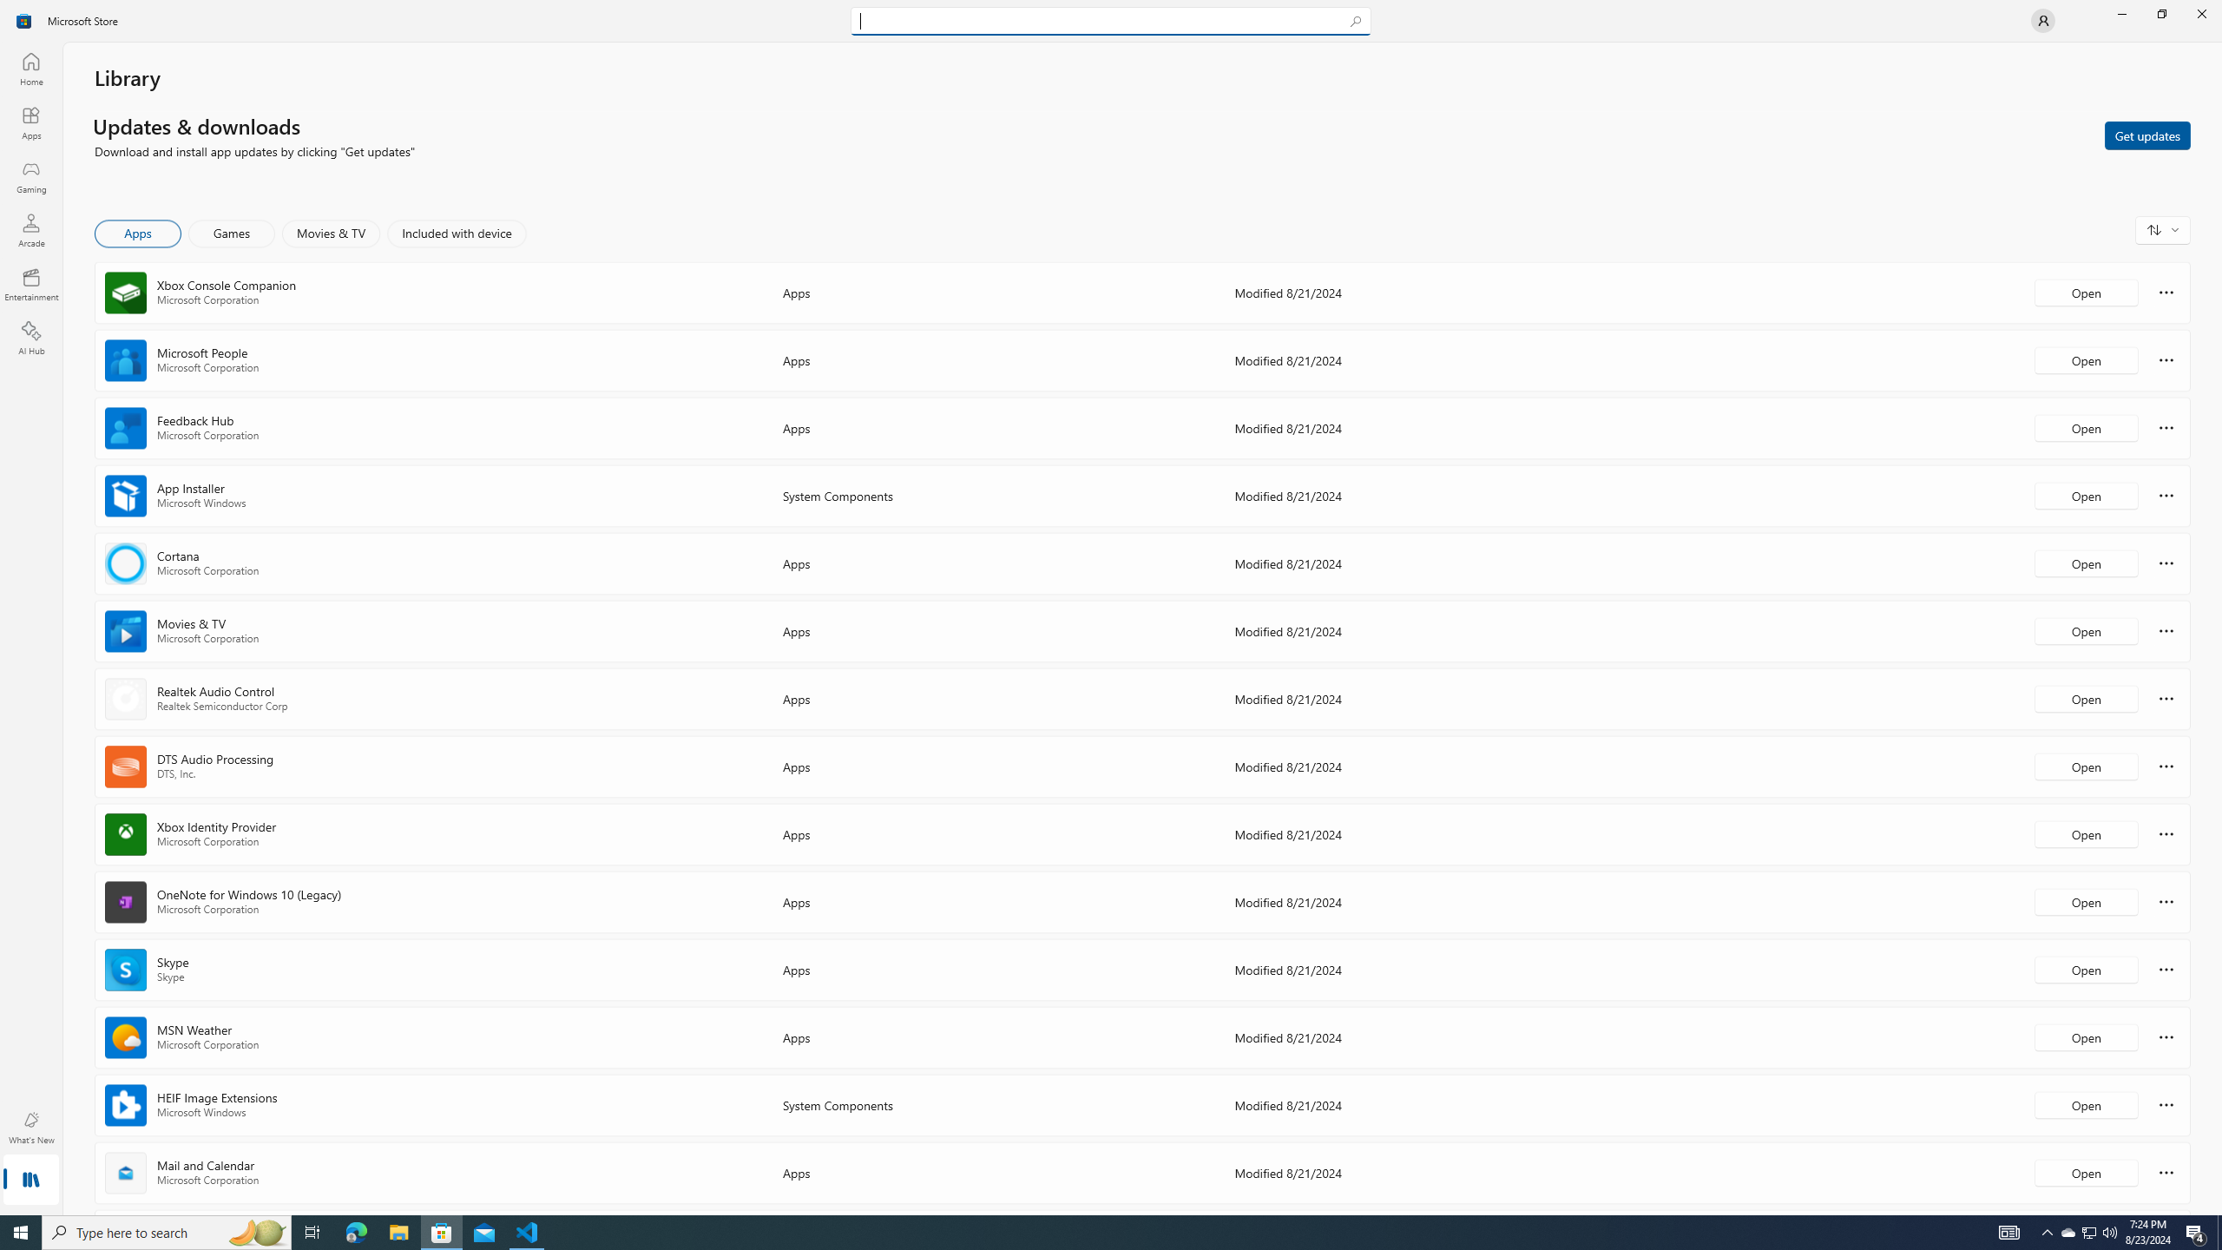 This screenshot has width=2222, height=1250. I want to click on AI Hub, so click(31, 338).